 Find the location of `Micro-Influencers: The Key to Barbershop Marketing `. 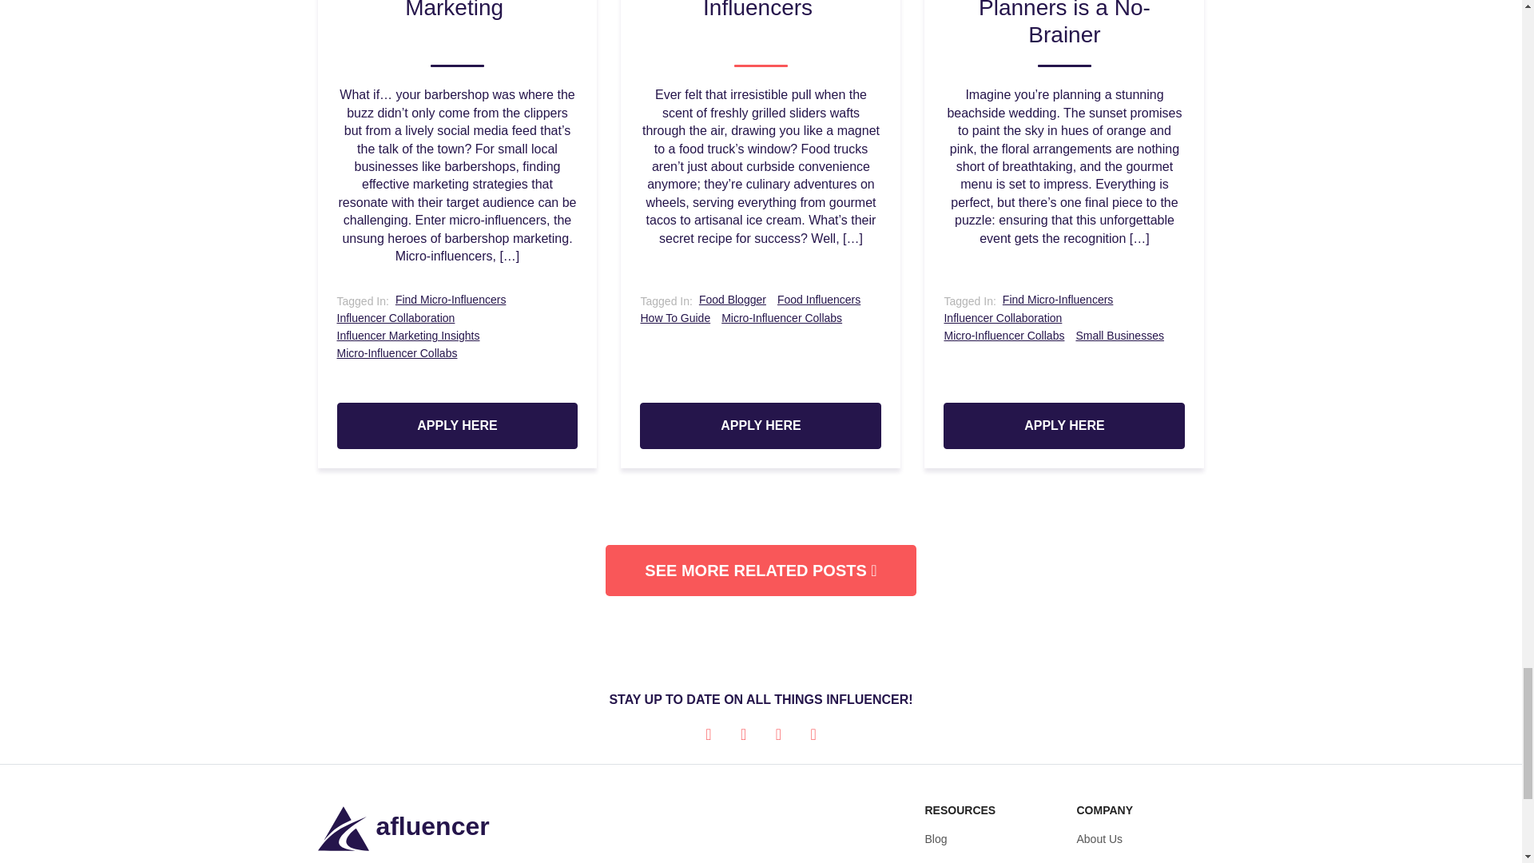

Micro-Influencers: The Key to Barbershop Marketing  is located at coordinates (457, 34).